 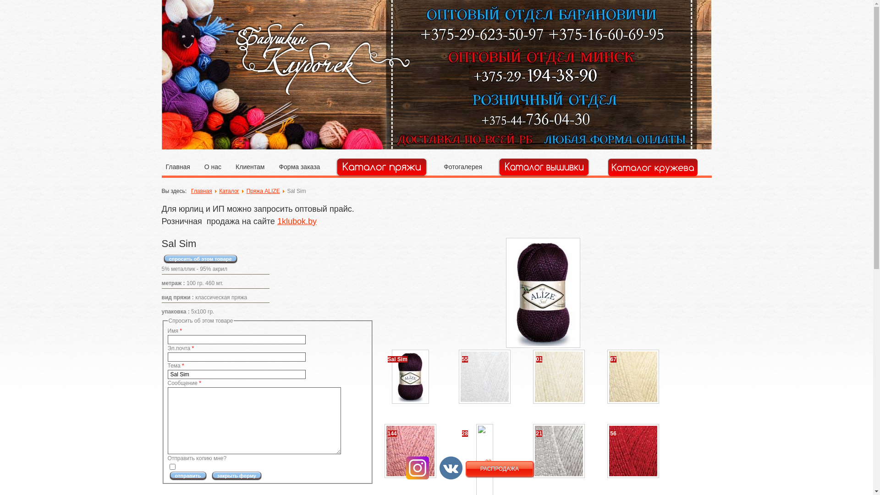 I want to click on Sal Sim, so click(x=543, y=292).